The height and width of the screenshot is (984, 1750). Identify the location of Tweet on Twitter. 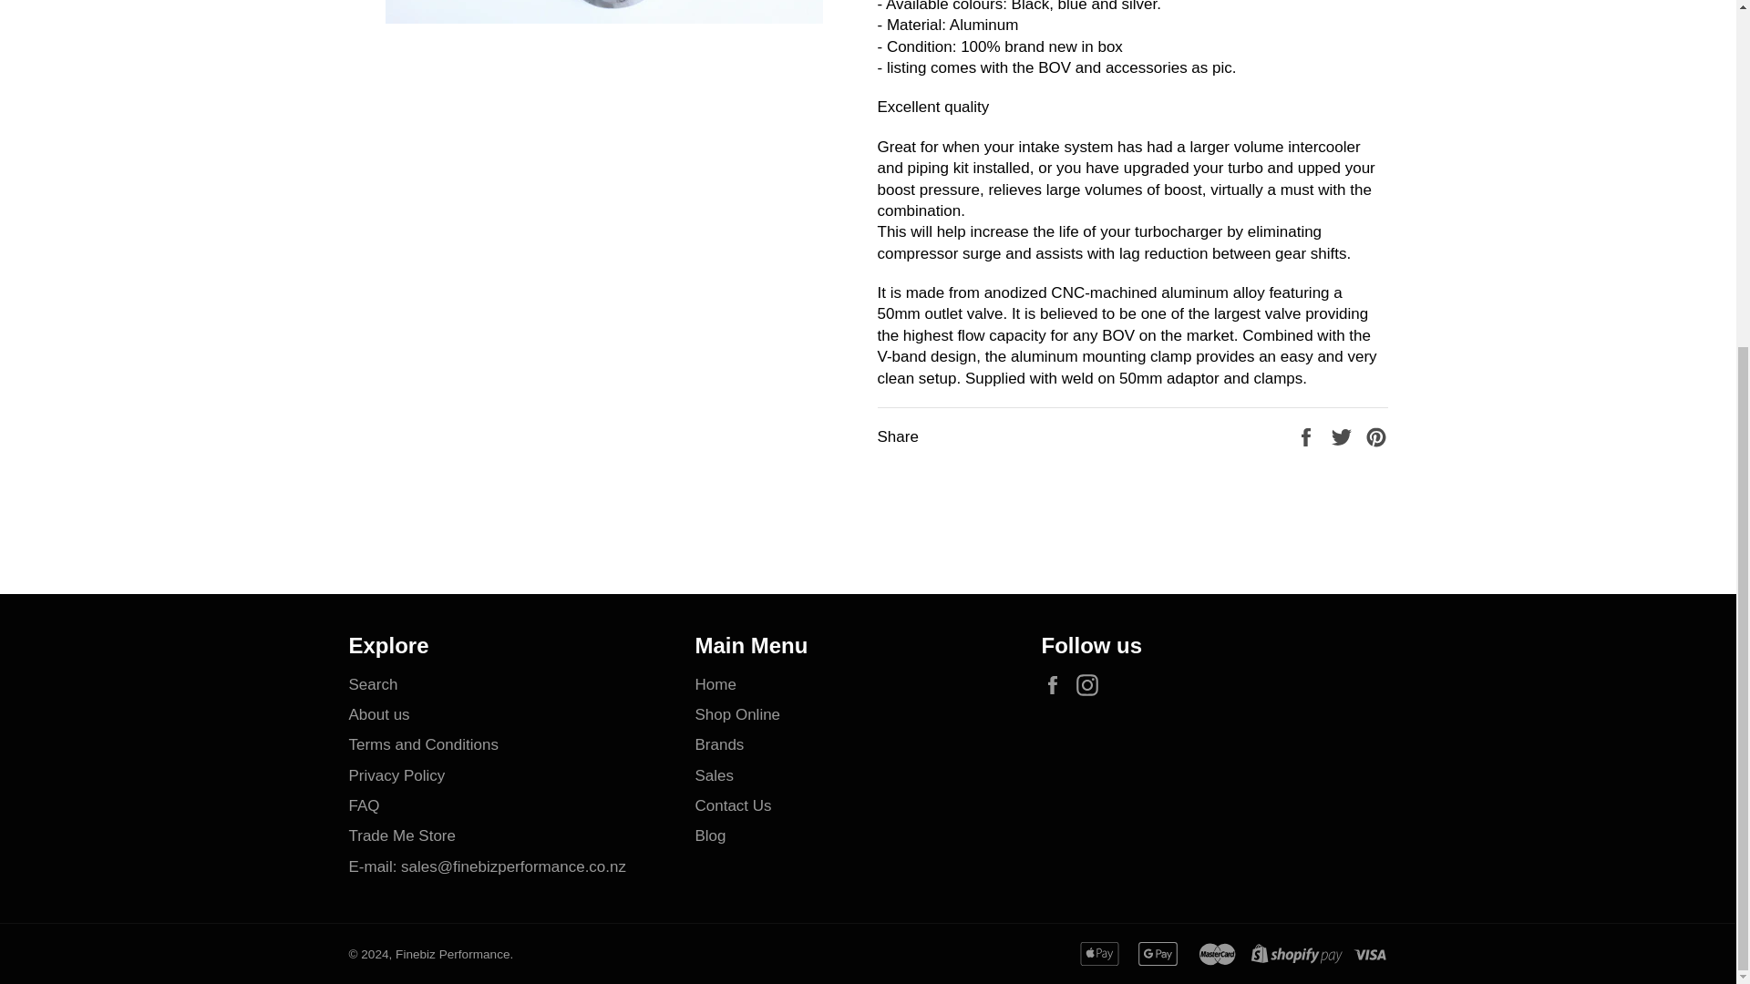
(1343, 436).